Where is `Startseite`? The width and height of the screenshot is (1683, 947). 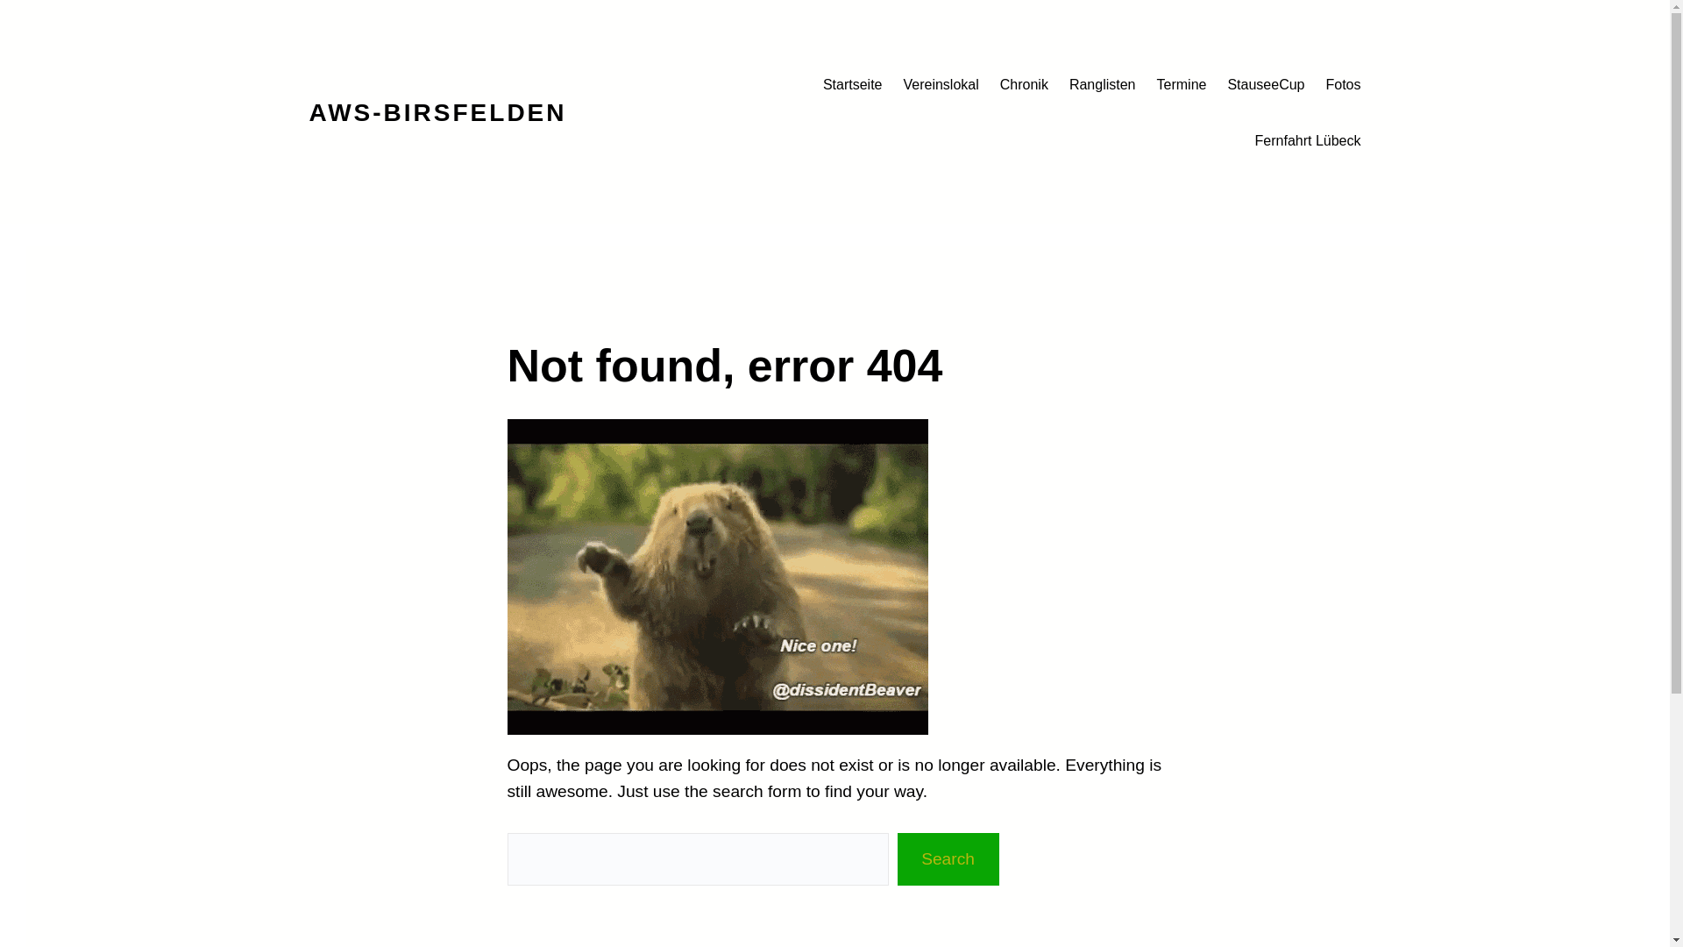
Startseite is located at coordinates (853, 85).